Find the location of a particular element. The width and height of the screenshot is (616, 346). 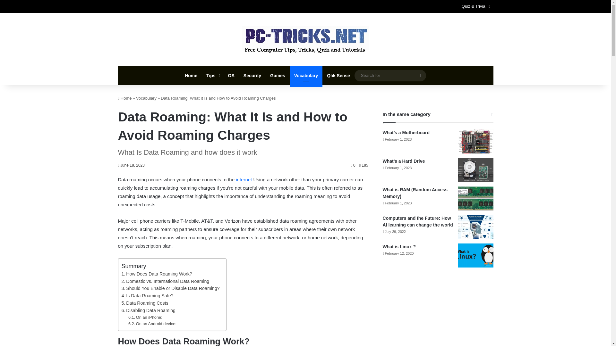

Disabling Data Roaming is located at coordinates (148, 310).